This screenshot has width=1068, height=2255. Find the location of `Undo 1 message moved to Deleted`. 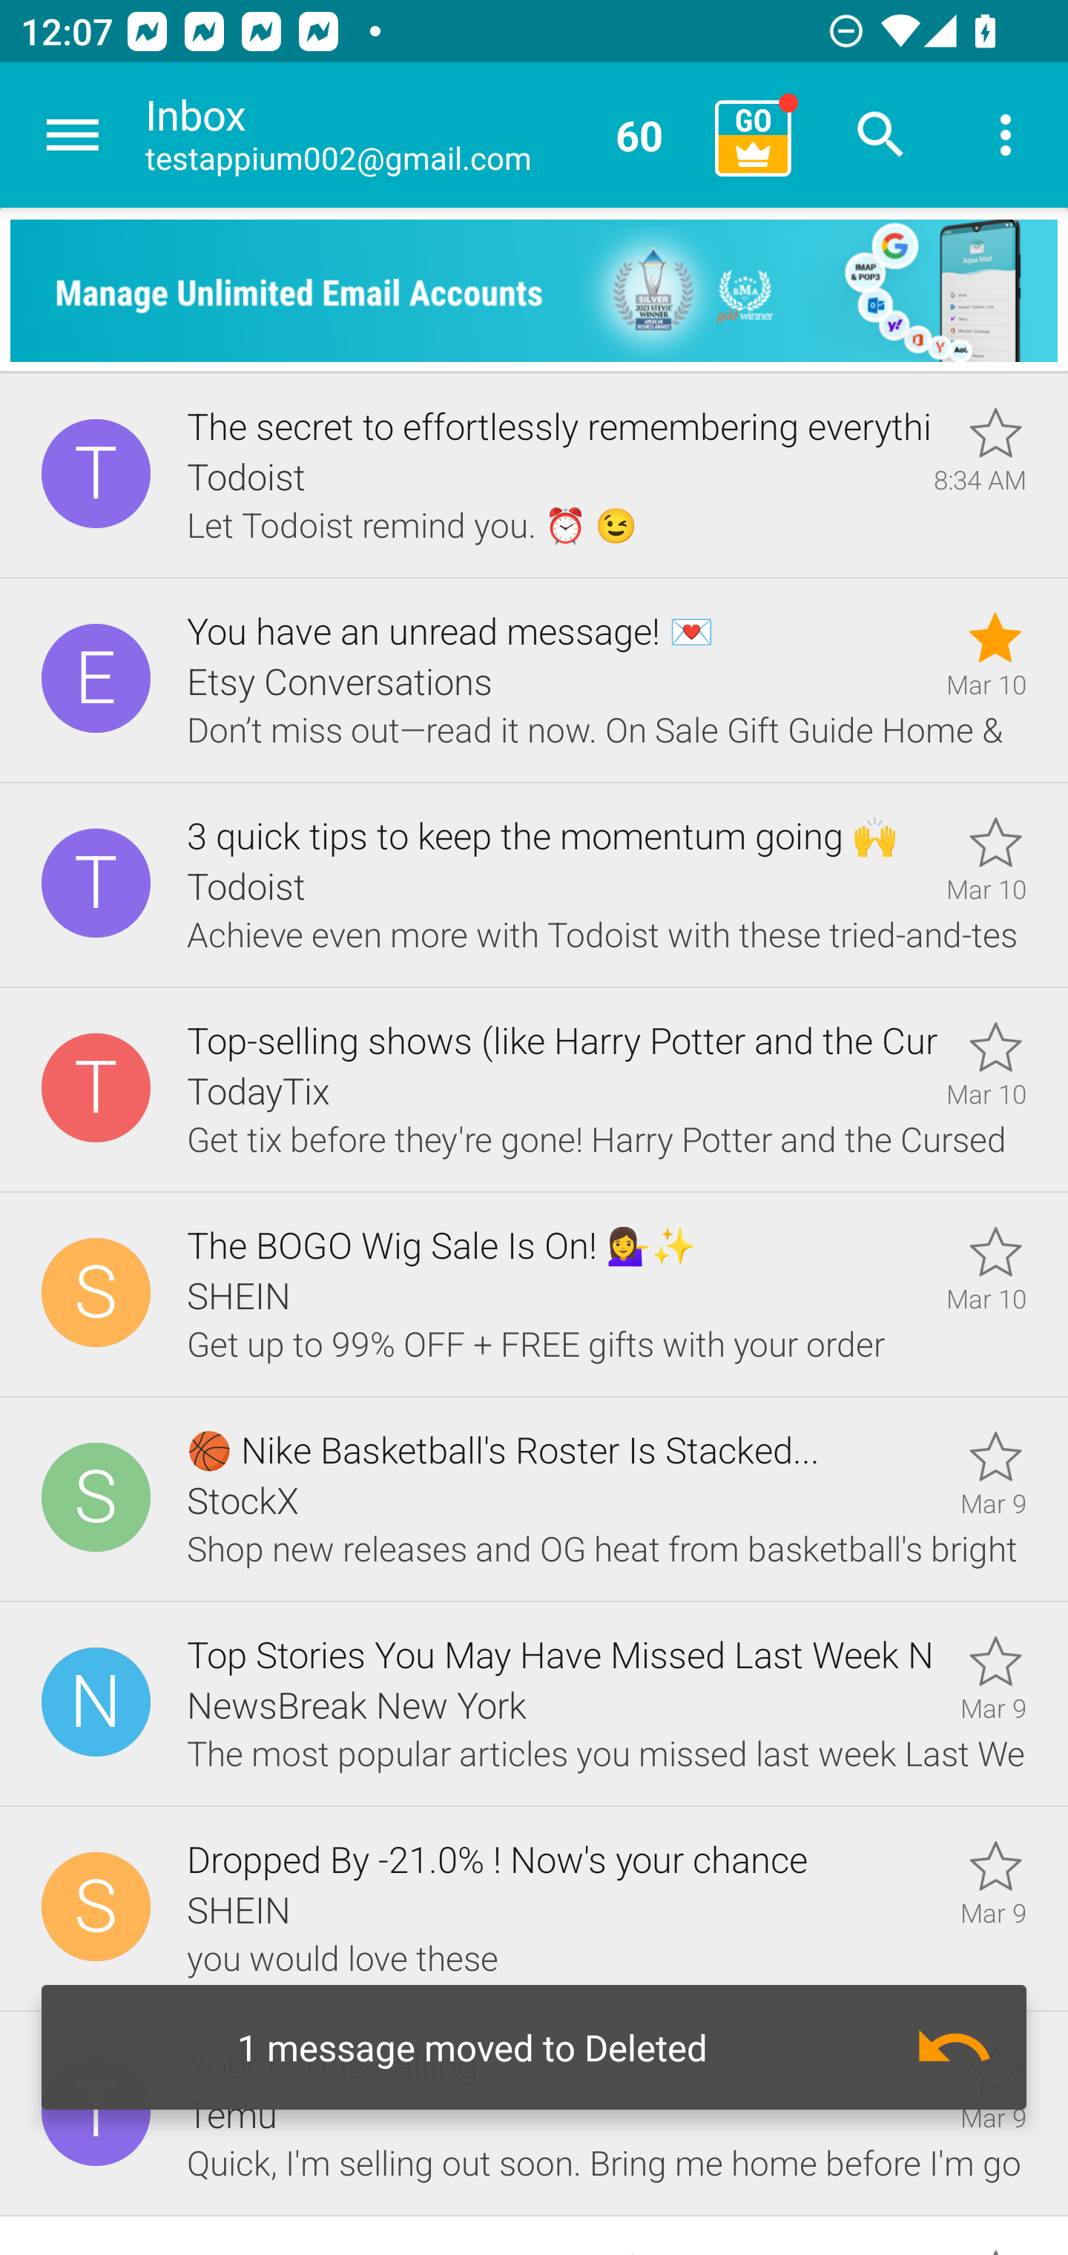

Undo 1 message moved to Deleted is located at coordinates (534, 2047).